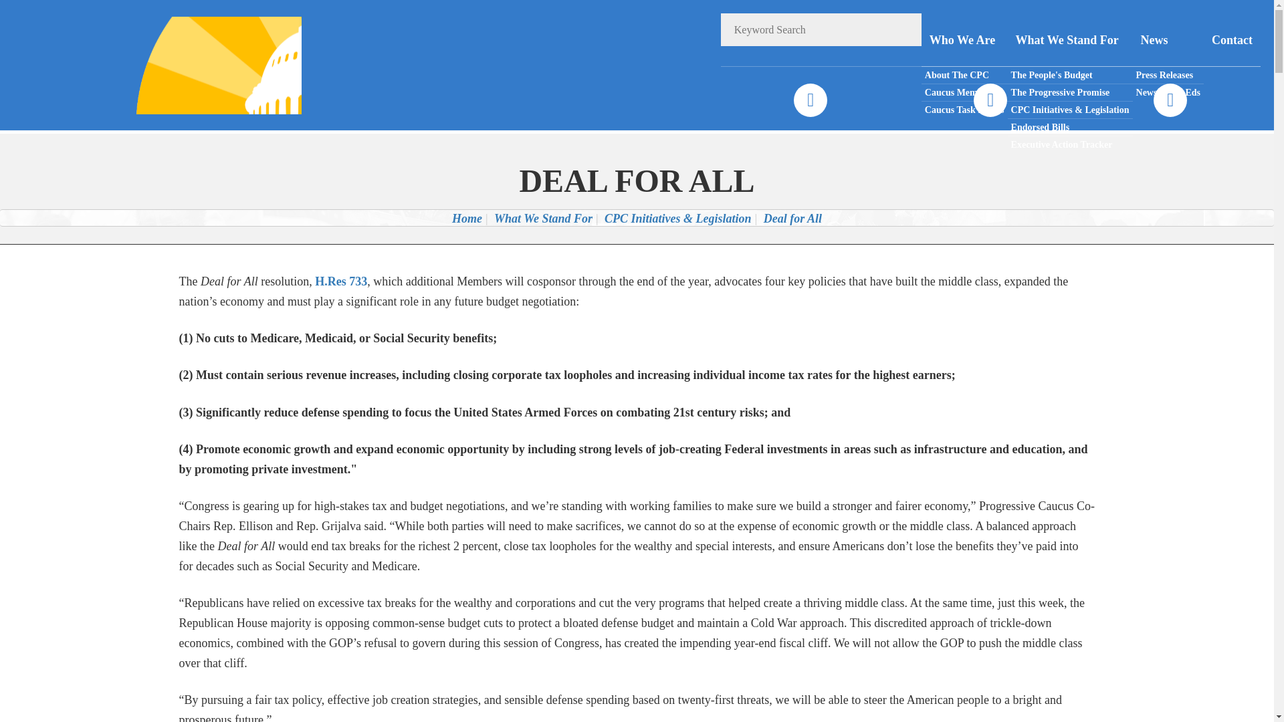 The height and width of the screenshot is (722, 1284). What do you see at coordinates (1170, 100) in the screenshot?
I see `YouTube` at bounding box center [1170, 100].